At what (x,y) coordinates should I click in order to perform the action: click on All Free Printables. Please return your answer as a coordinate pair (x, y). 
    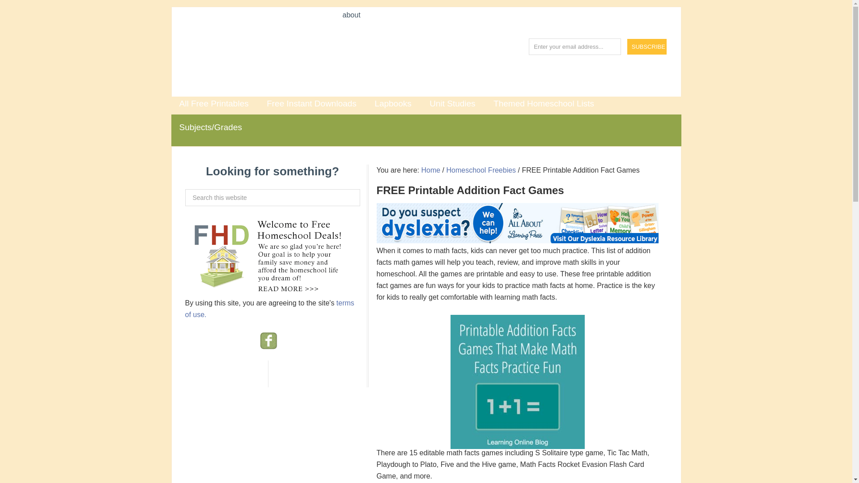
    Looking at the image, I should click on (213, 104).